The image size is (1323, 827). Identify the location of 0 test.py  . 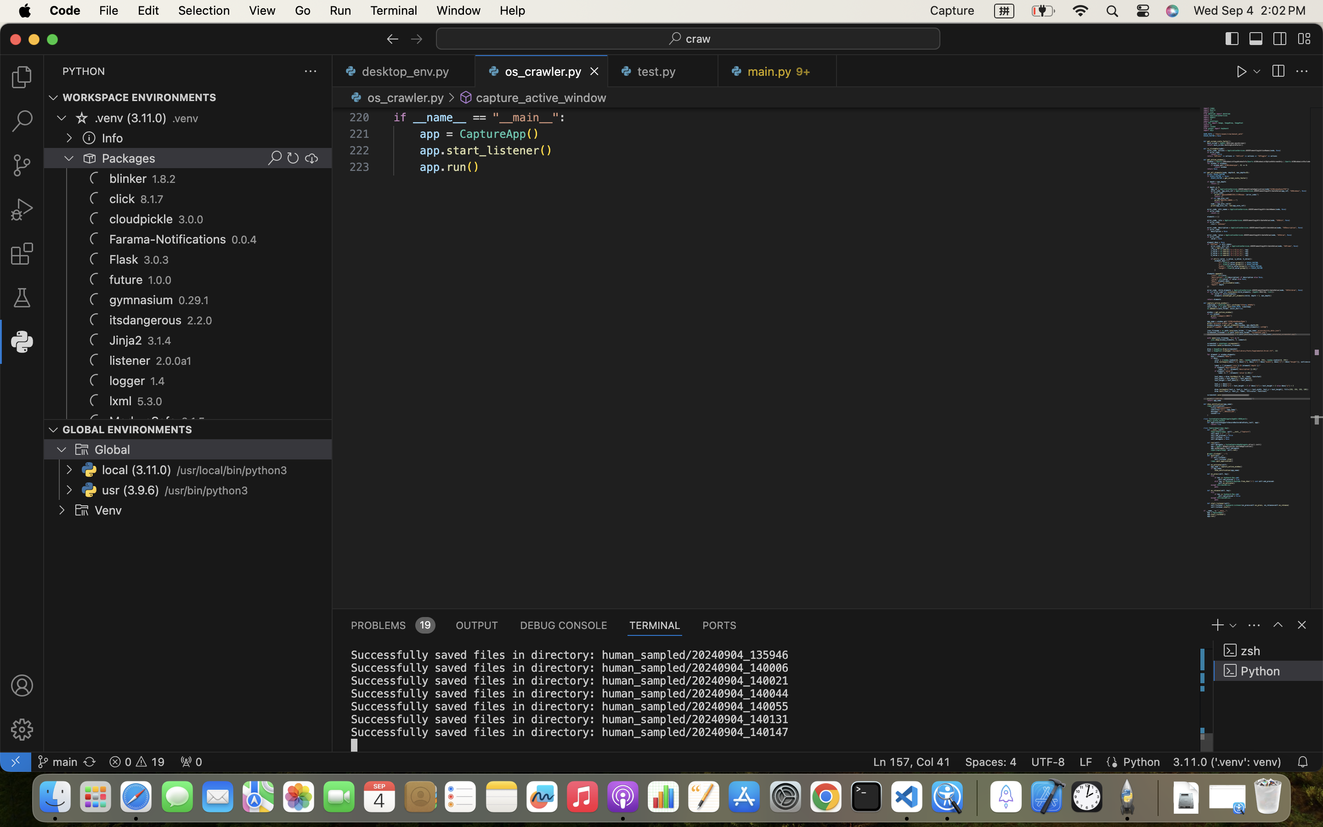
(663, 71).